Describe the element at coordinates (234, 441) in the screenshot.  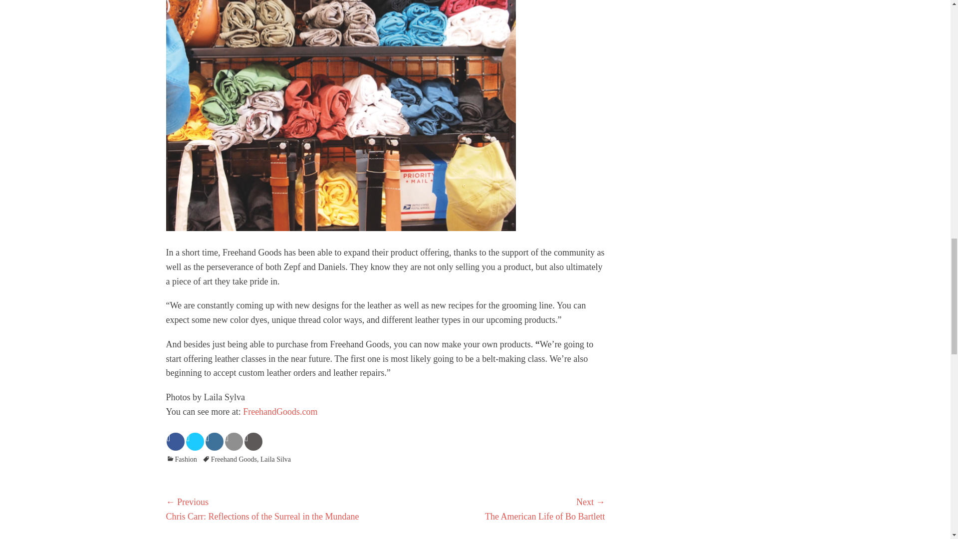
I see `Share it on Email` at that location.